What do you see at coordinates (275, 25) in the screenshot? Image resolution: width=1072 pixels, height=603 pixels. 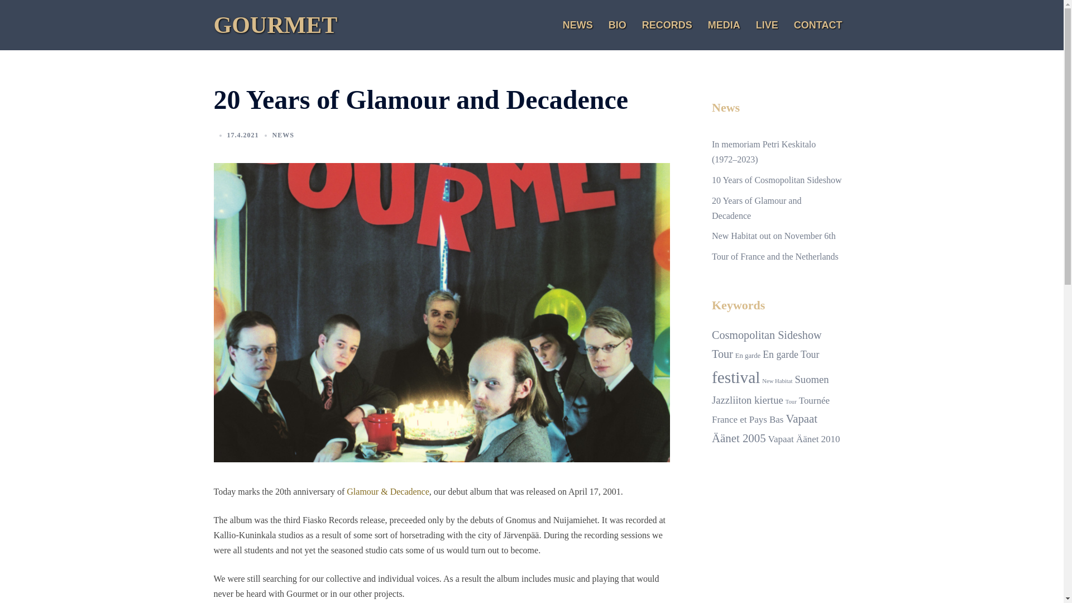 I see `GOURMET` at bounding box center [275, 25].